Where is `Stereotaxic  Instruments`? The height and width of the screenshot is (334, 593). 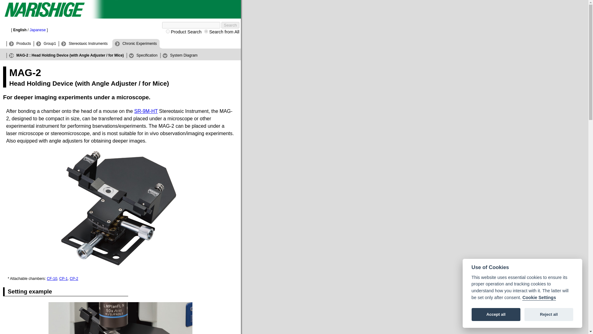
Stereotaxic  Instruments is located at coordinates (83, 44).